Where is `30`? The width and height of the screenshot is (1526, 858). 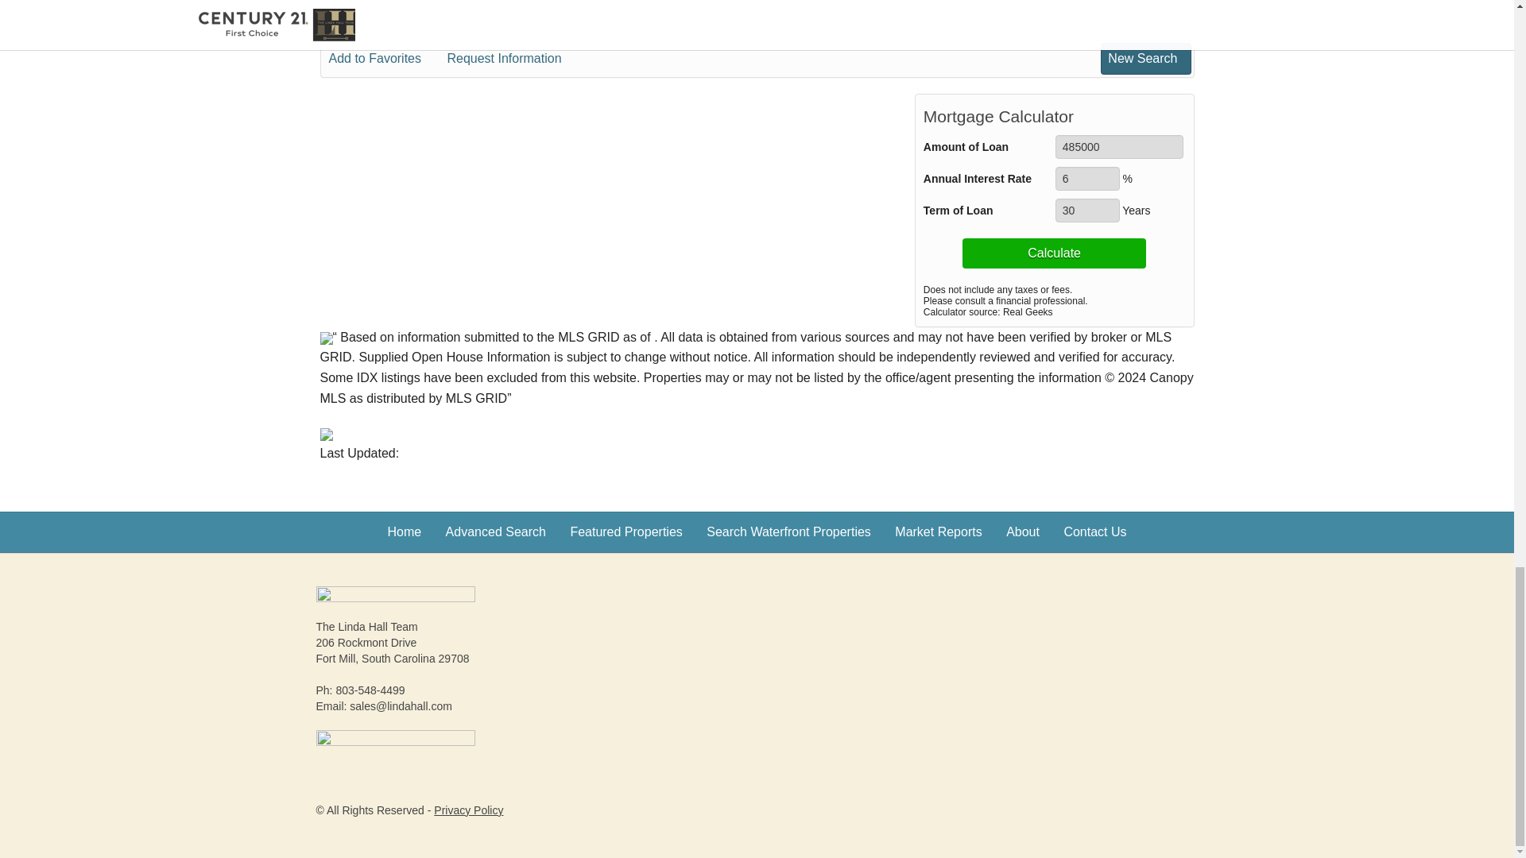
30 is located at coordinates (1087, 210).